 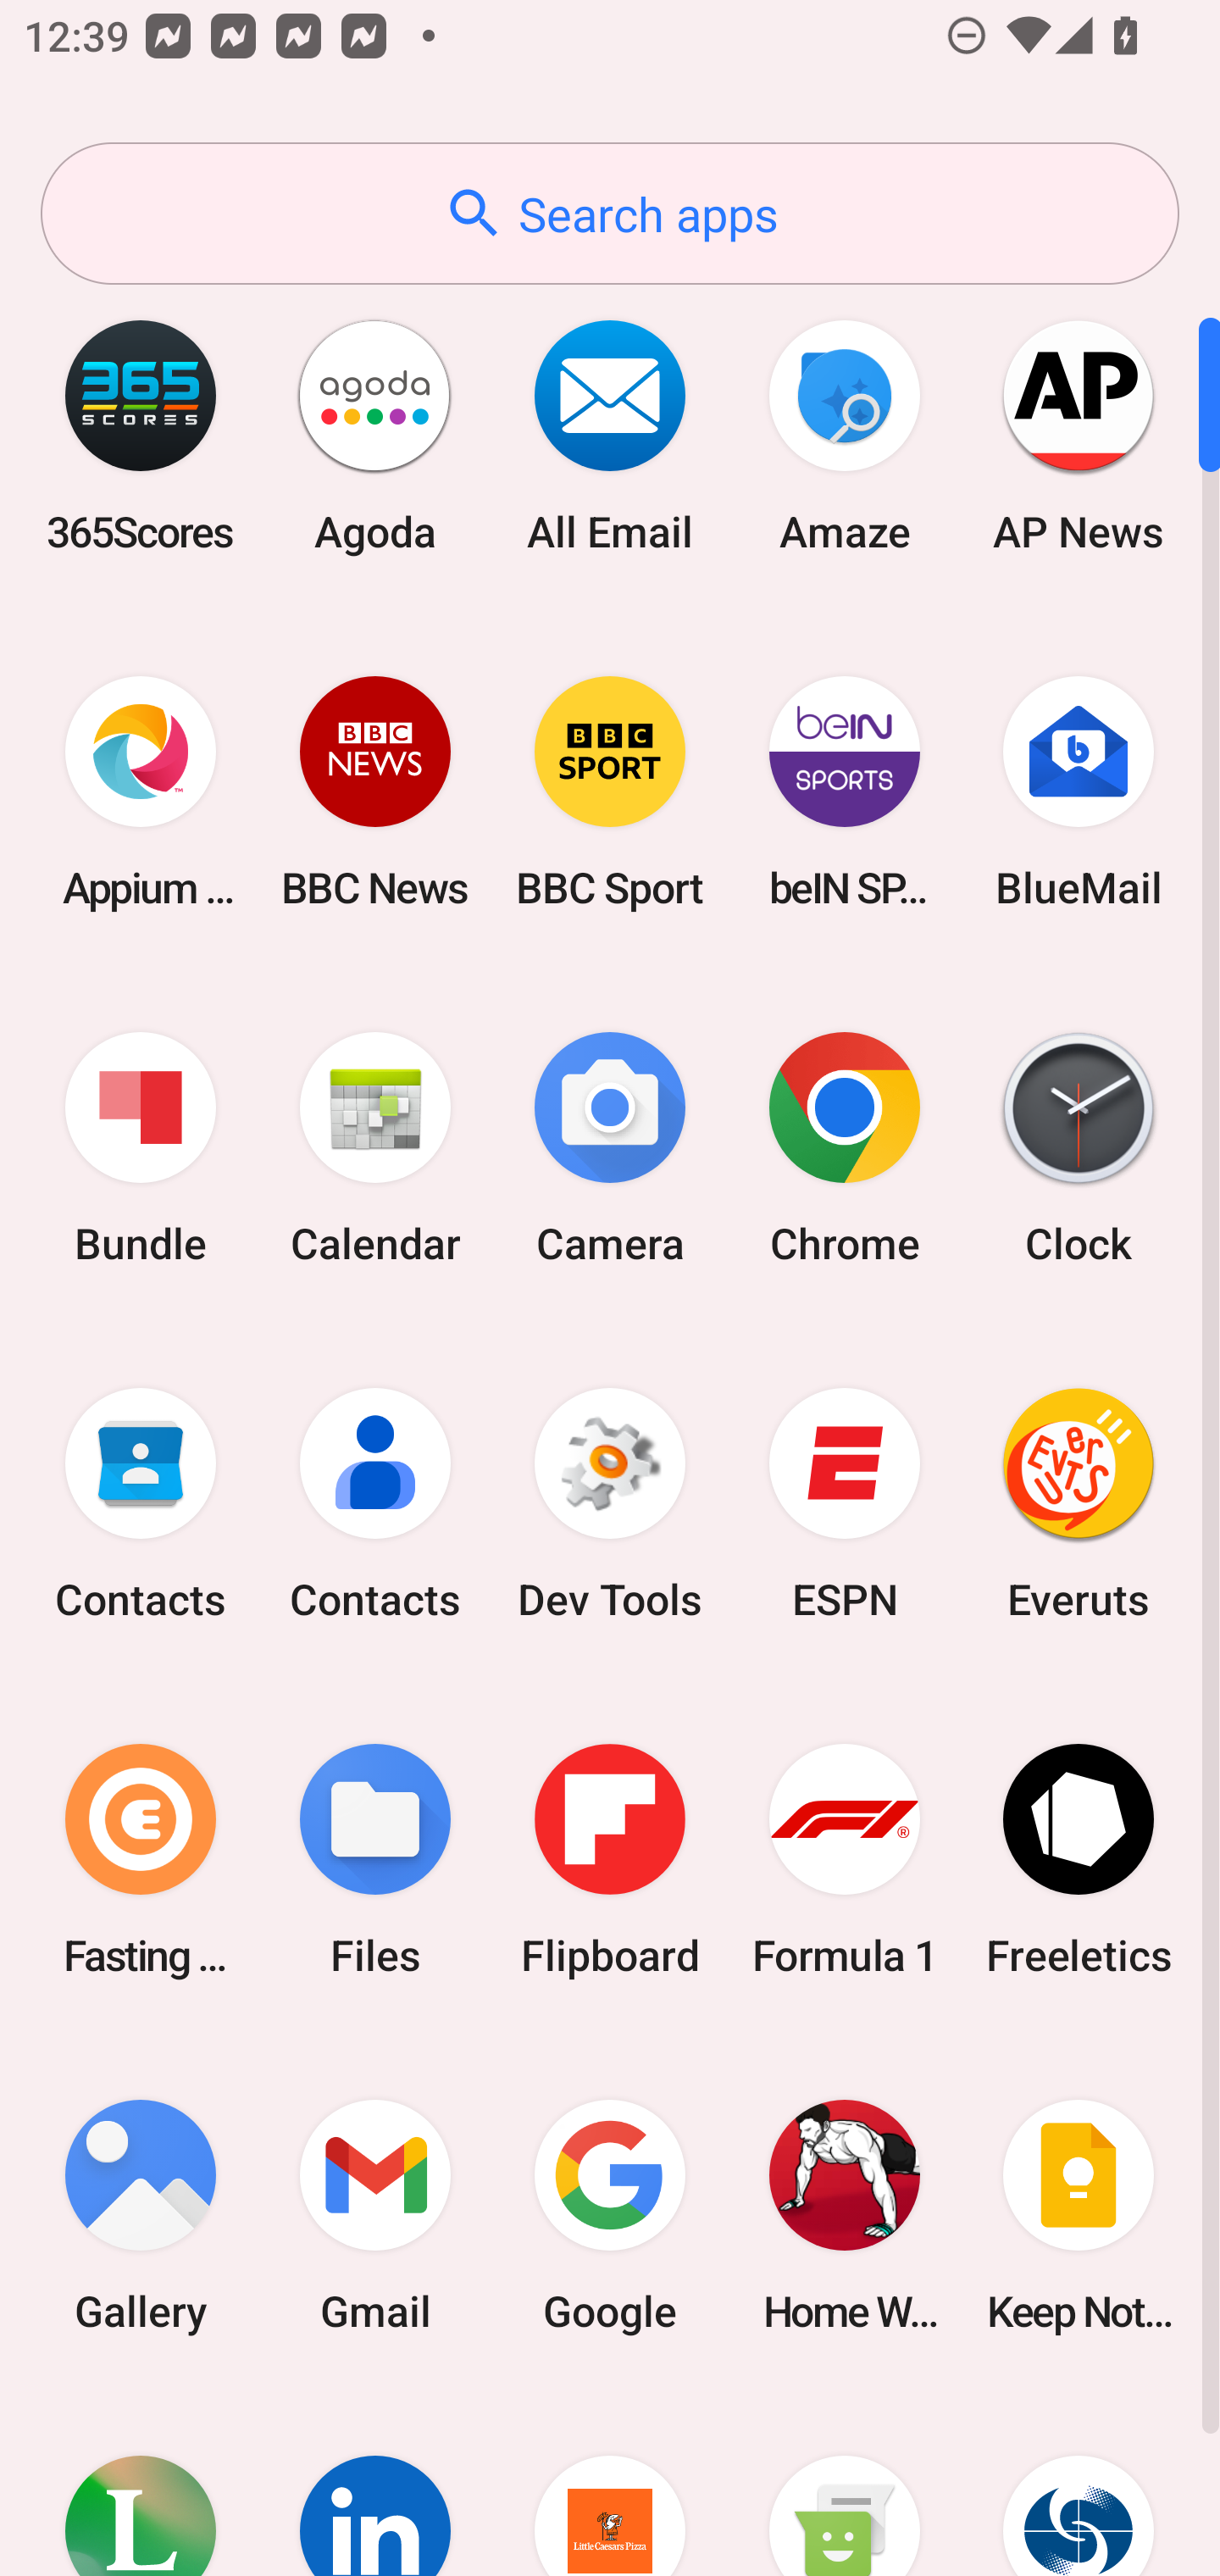 What do you see at coordinates (844, 1859) in the screenshot?
I see `Formula 1` at bounding box center [844, 1859].